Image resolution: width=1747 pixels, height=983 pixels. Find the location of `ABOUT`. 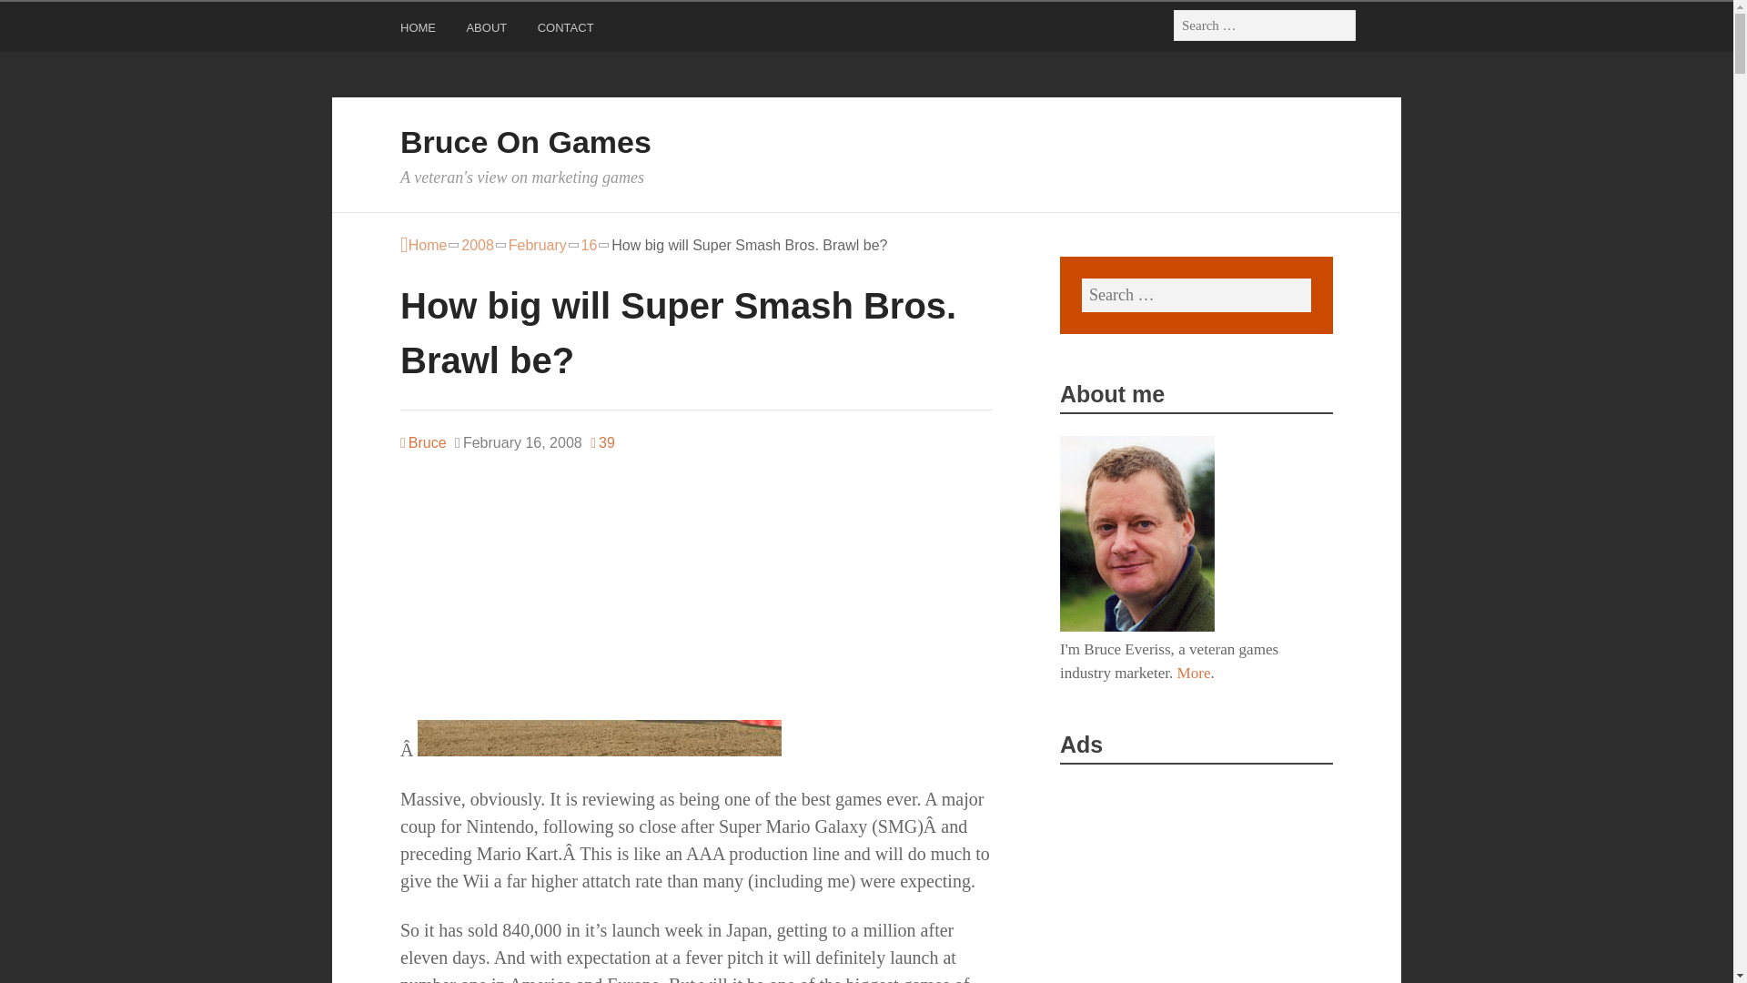

ABOUT is located at coordinates (489, 31).